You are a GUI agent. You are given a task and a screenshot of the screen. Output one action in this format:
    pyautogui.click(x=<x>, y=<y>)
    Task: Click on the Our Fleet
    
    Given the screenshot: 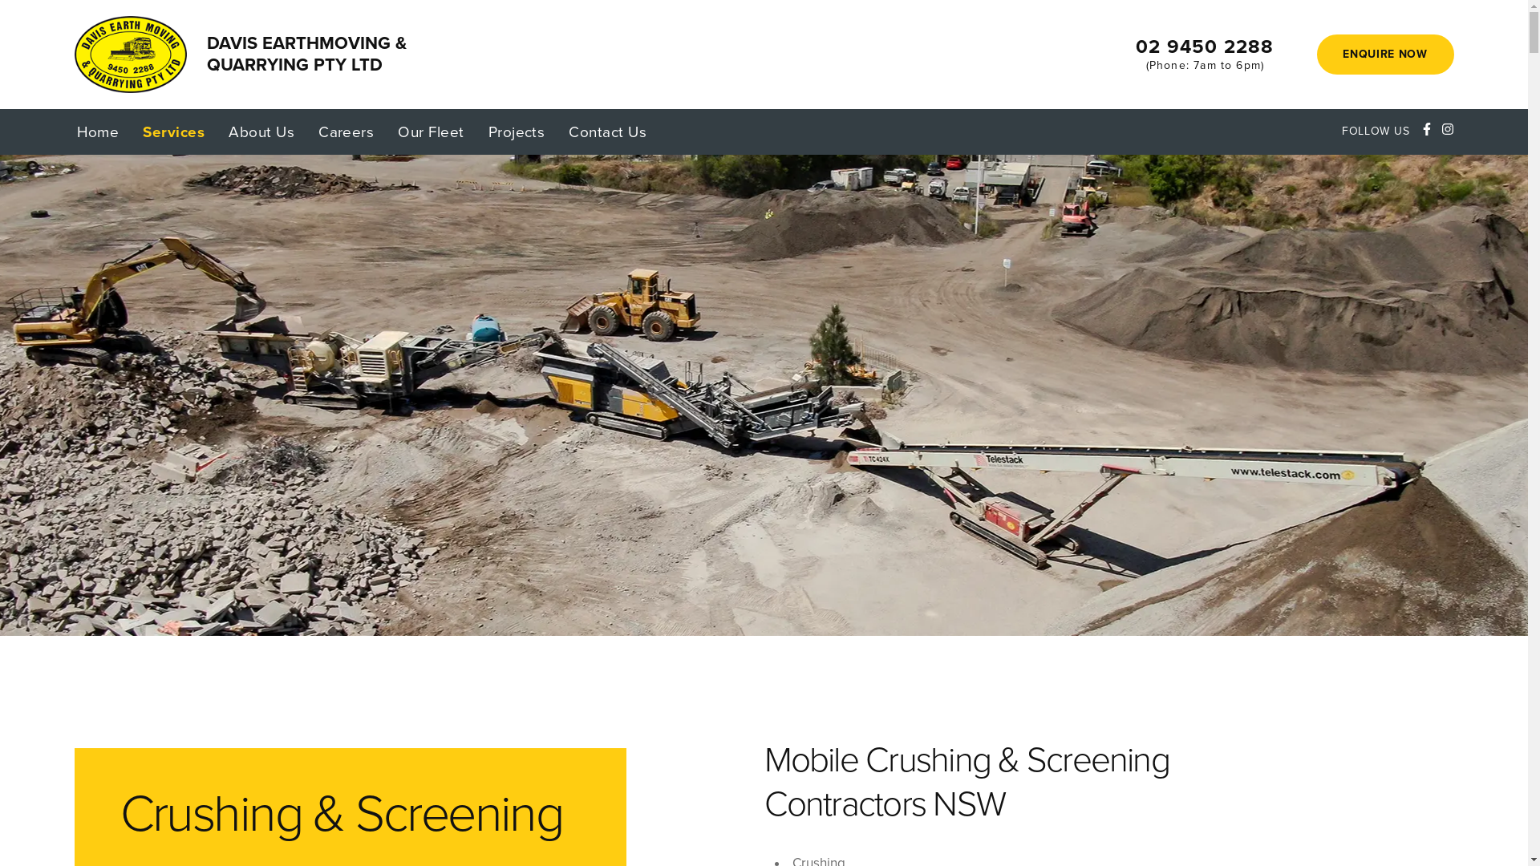 What is the action you would take?
    pyautogui.click(x=431, y=133)
    